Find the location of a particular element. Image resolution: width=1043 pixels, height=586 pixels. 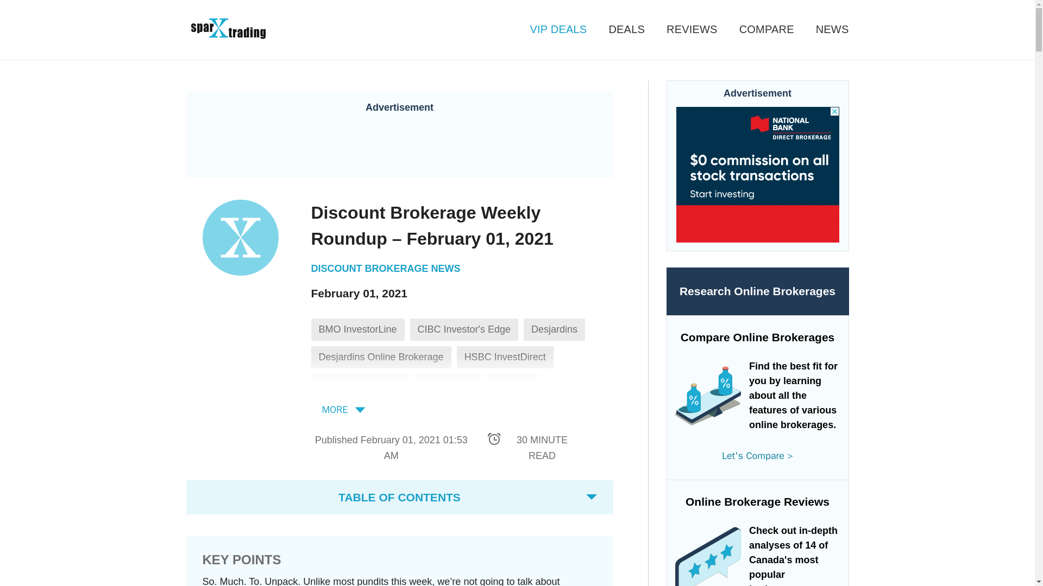

CIBC Investor's Edge is located at coordinates (464, 329).